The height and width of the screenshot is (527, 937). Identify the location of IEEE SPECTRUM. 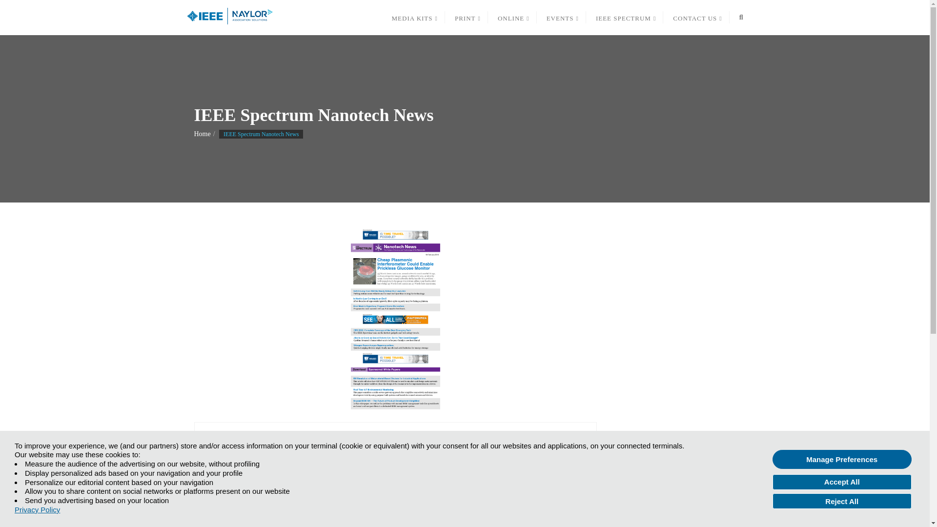
(625, 18).